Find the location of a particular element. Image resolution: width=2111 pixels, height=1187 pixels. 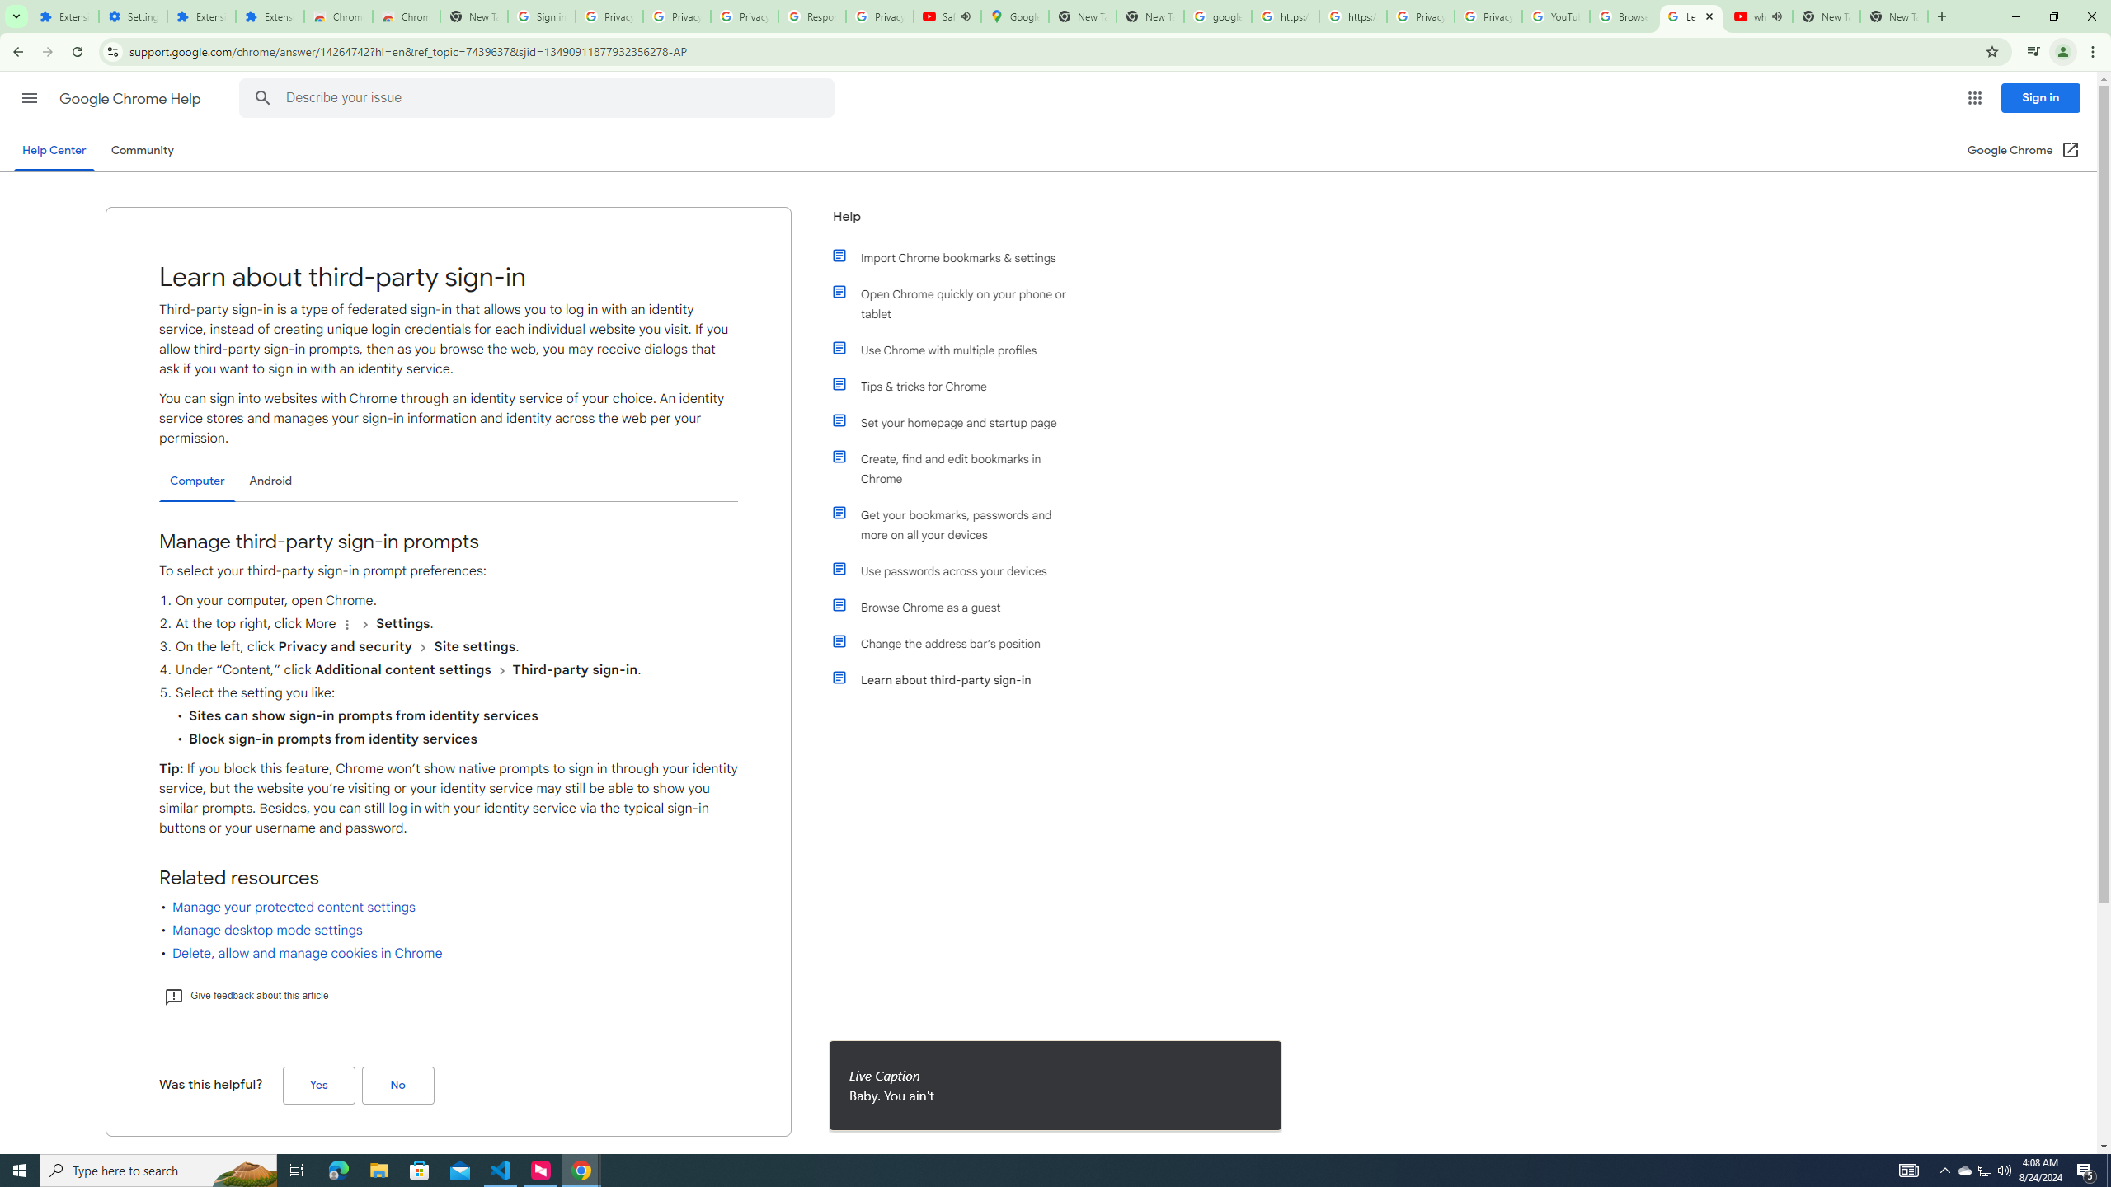

Main menu is located at coordinates (29, 97).